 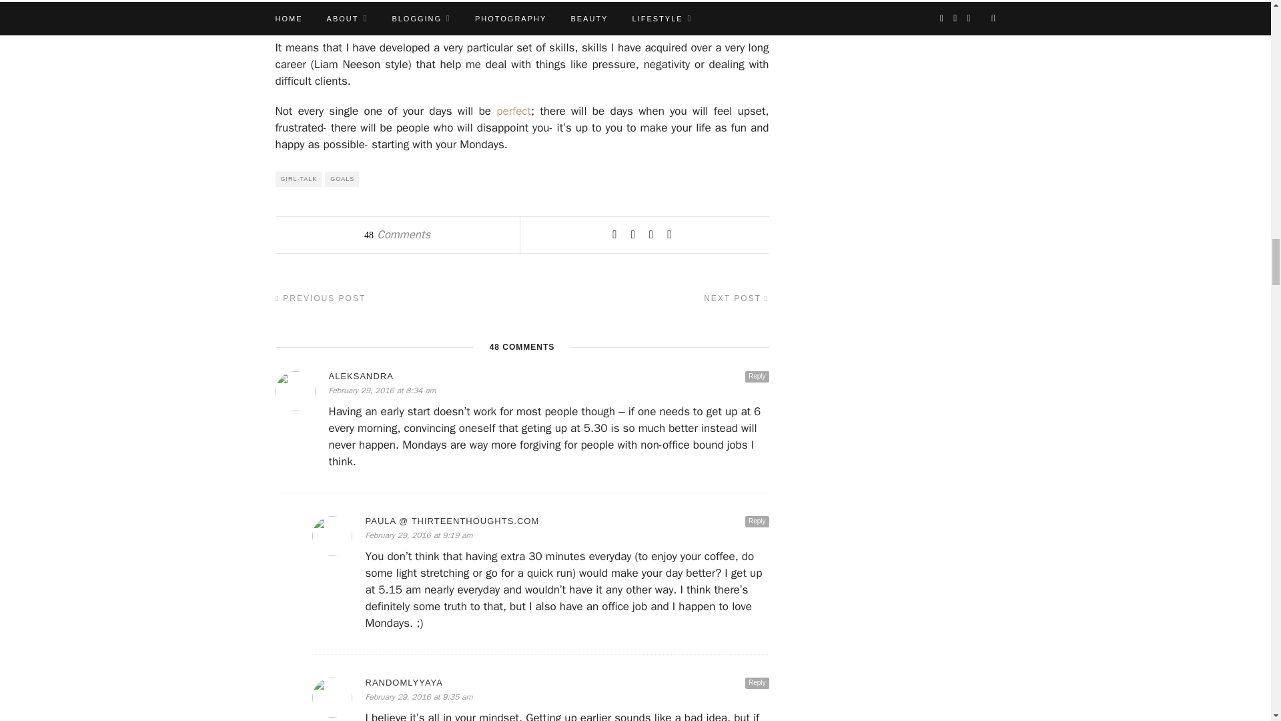 I want to click on GIRL-TALK, so click(x=298, y=179).